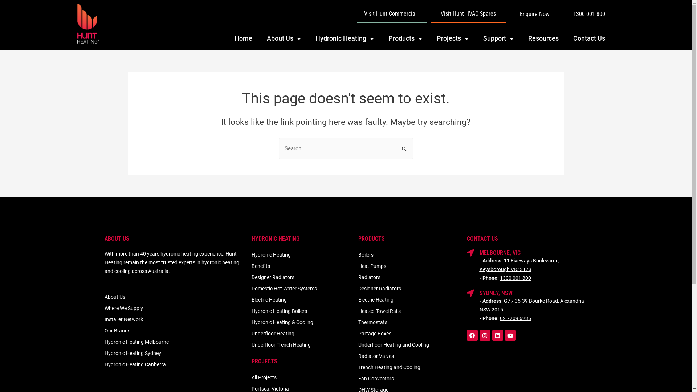 Image resolution: width=697 pixels, height=392 pixels. Describe the element at coordinates (174, 354) in the screenshot. I see `Hydronic Heating Sydney` at that location.